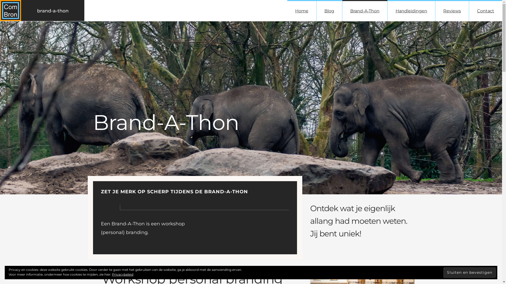 This screenshot has width=506, height=284. Describe the element at coordinates (452, 11) in the screenshot. I see `Reviews` at that location.